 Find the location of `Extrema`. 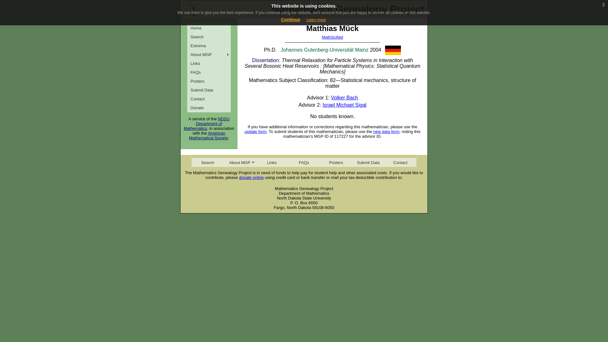

Extrema is located at coordinates (209, 45).